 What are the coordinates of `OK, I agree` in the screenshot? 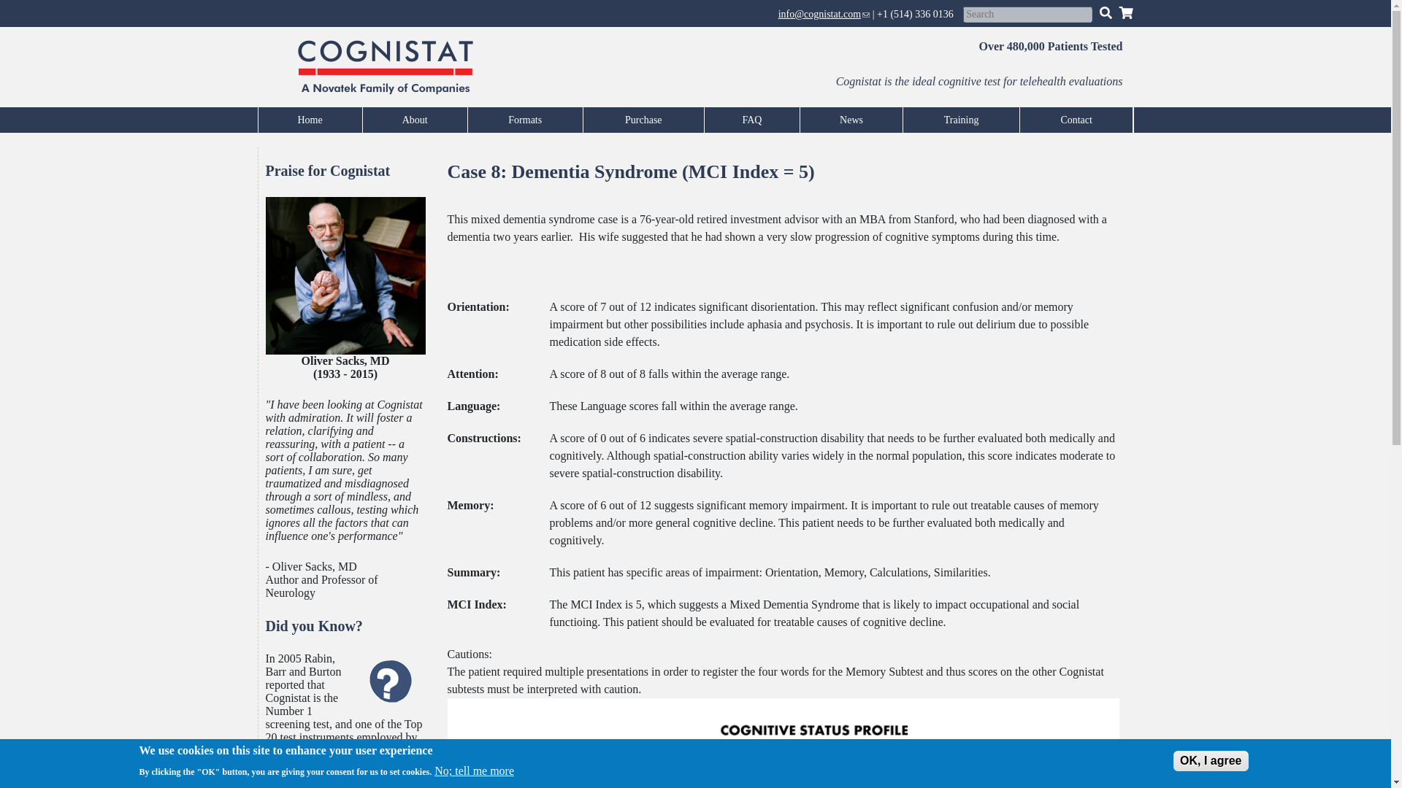 It's located at (1211, 761).